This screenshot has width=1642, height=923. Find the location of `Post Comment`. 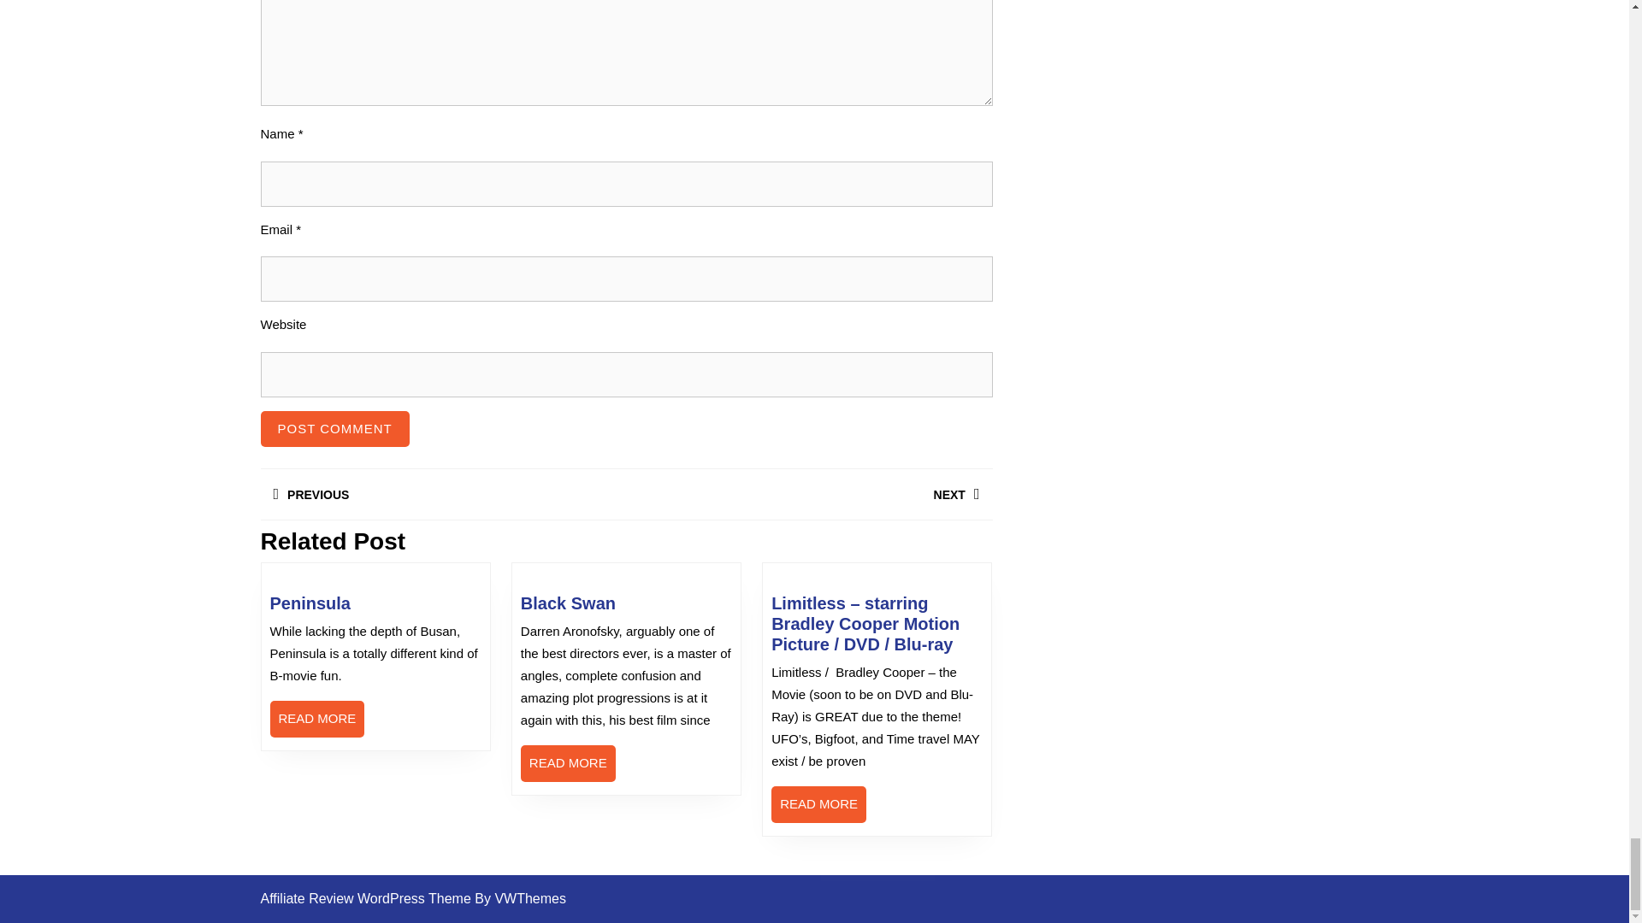

Post Comment is located at coordinates (808, 494).